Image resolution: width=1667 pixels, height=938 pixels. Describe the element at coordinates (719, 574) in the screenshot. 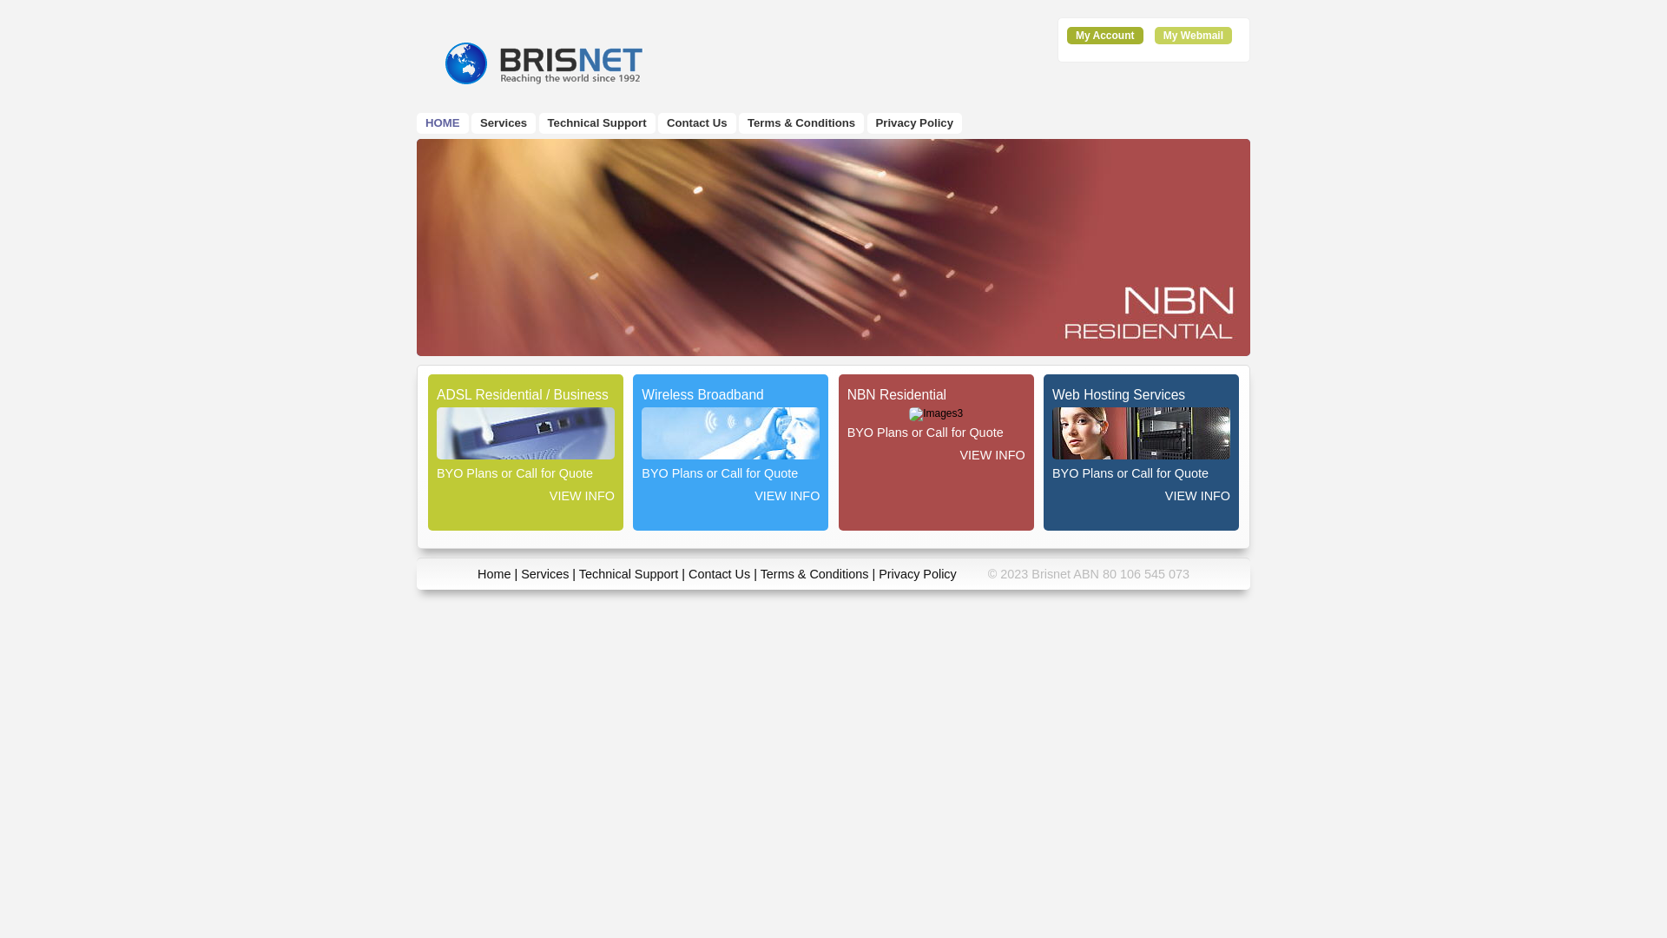

I see `Contact Us` at that location.